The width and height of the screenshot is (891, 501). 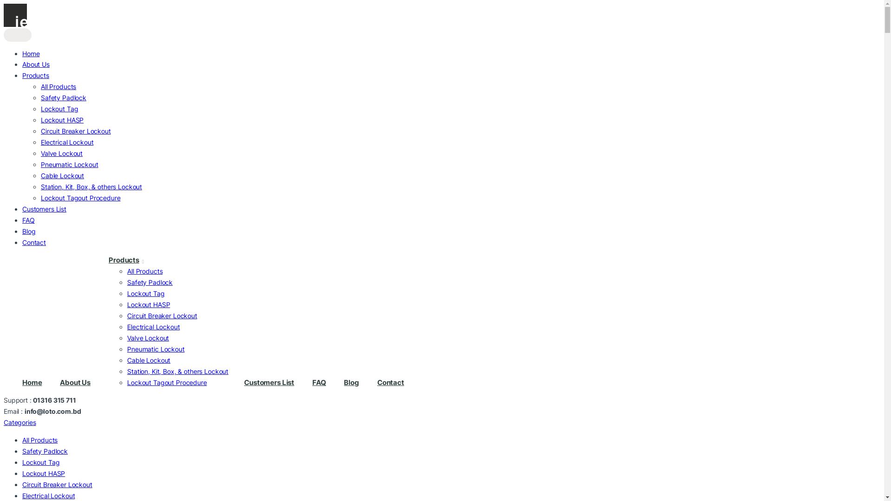 What do you see at coordinates (36, 75) in the screenshot?
I see `Products` at bounding box center [36, 75].